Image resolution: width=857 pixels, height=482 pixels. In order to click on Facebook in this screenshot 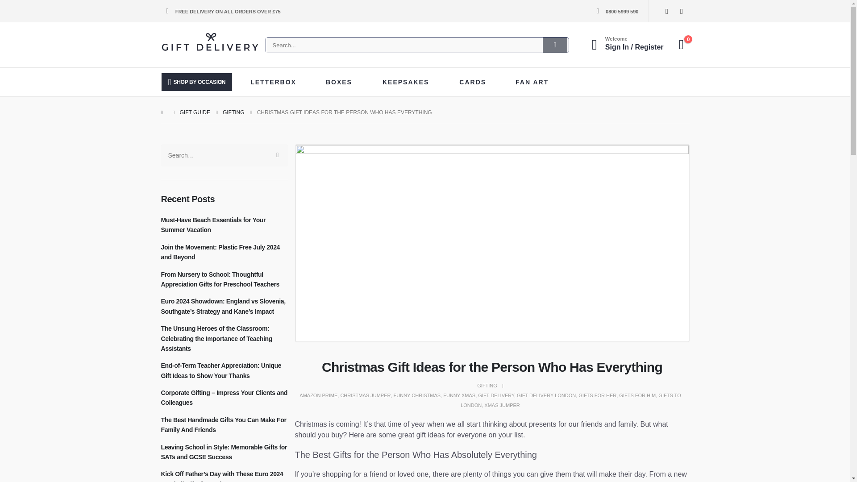, I will do `click(666, 11)`.